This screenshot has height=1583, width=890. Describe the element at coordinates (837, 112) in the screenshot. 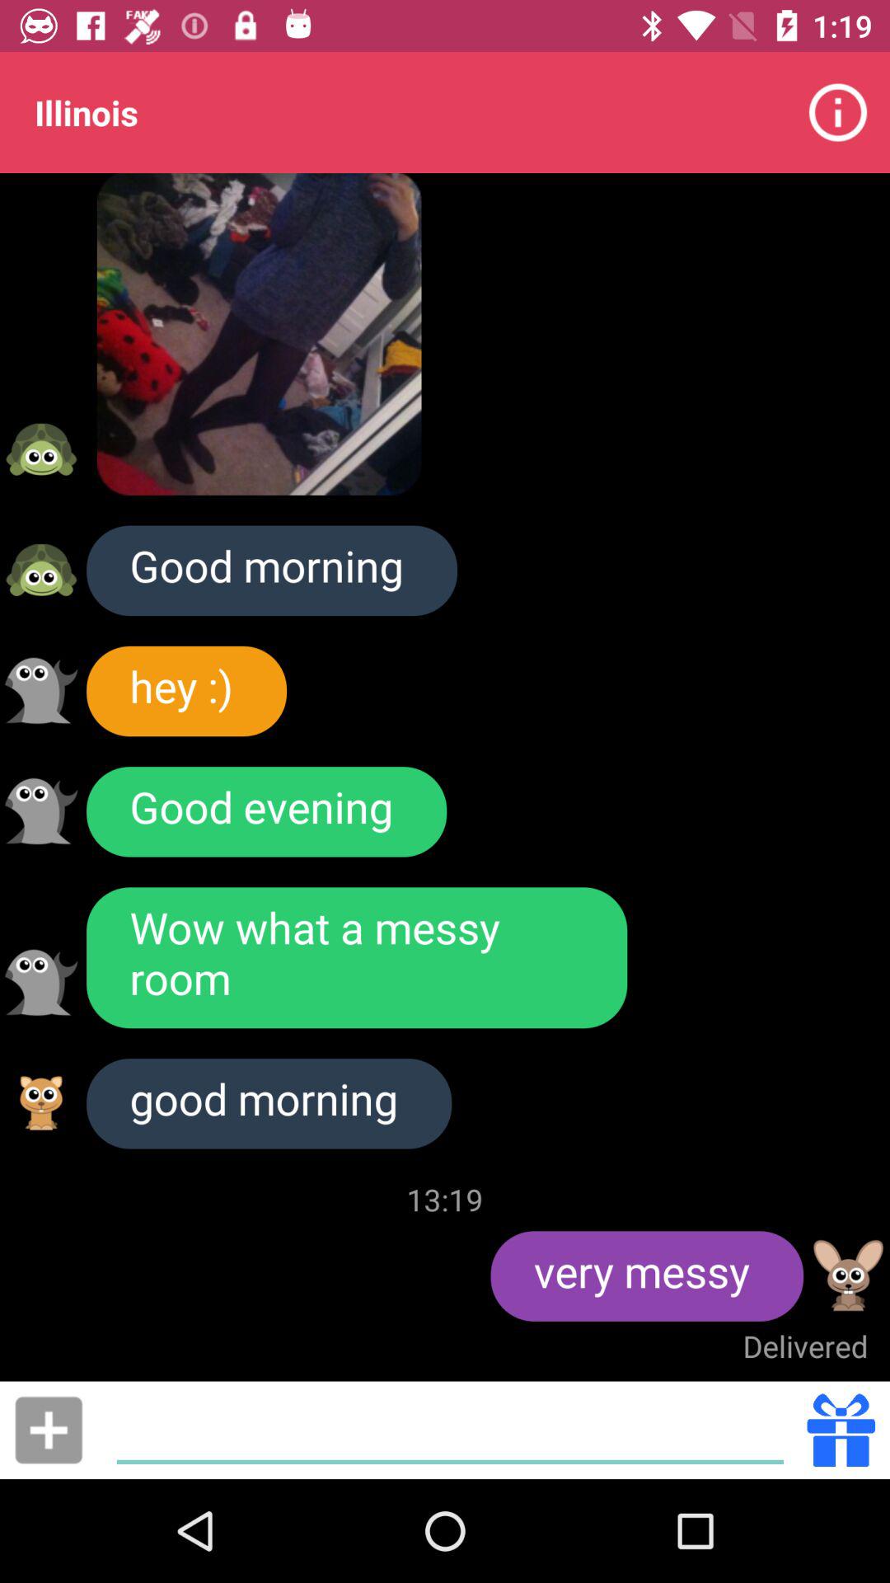

I see `tap item at the top right corner` at that location.